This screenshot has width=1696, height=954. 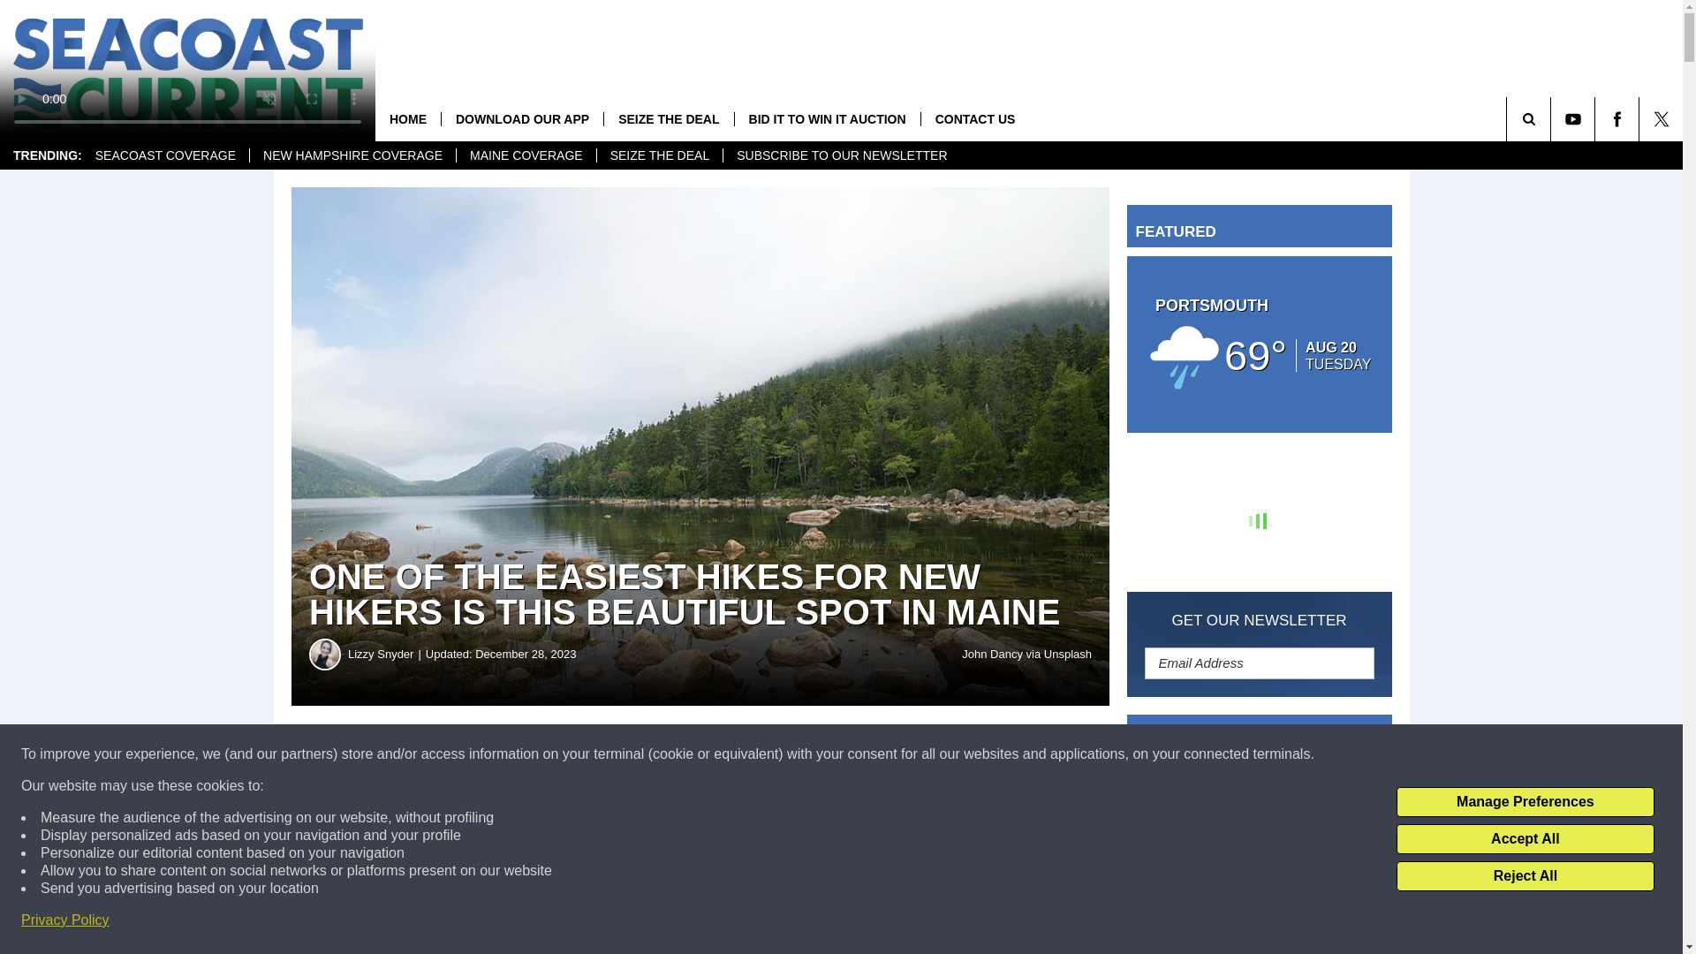 What do you see at coordinates (1260, 662) in the screenshot?
I see `Email Address` at bounding box center [1260, 662].